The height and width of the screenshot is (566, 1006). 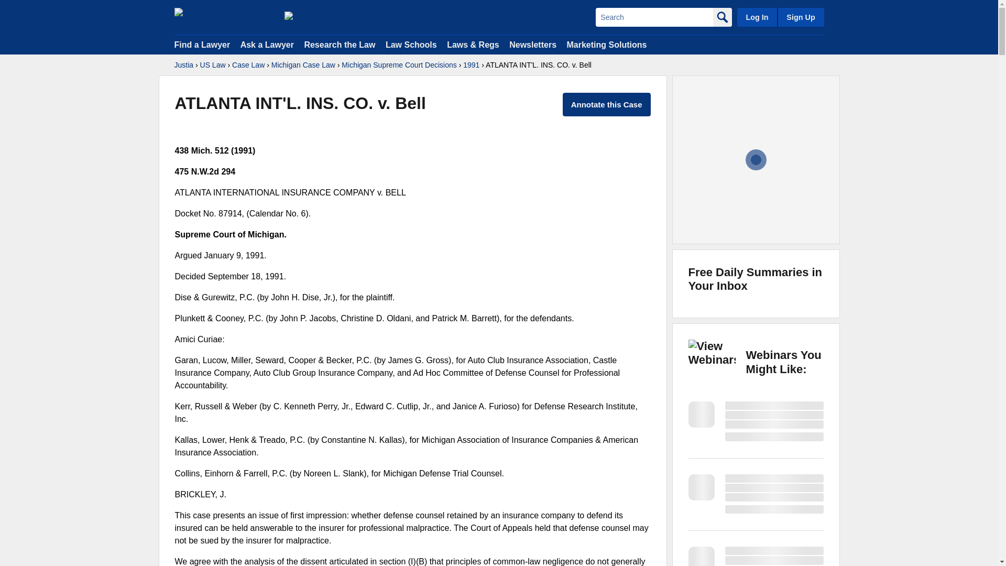 What do you see at coordinates (303, 65) in the screenshot?
I see `Michigan Case Law` at bounding box center [303, 65].